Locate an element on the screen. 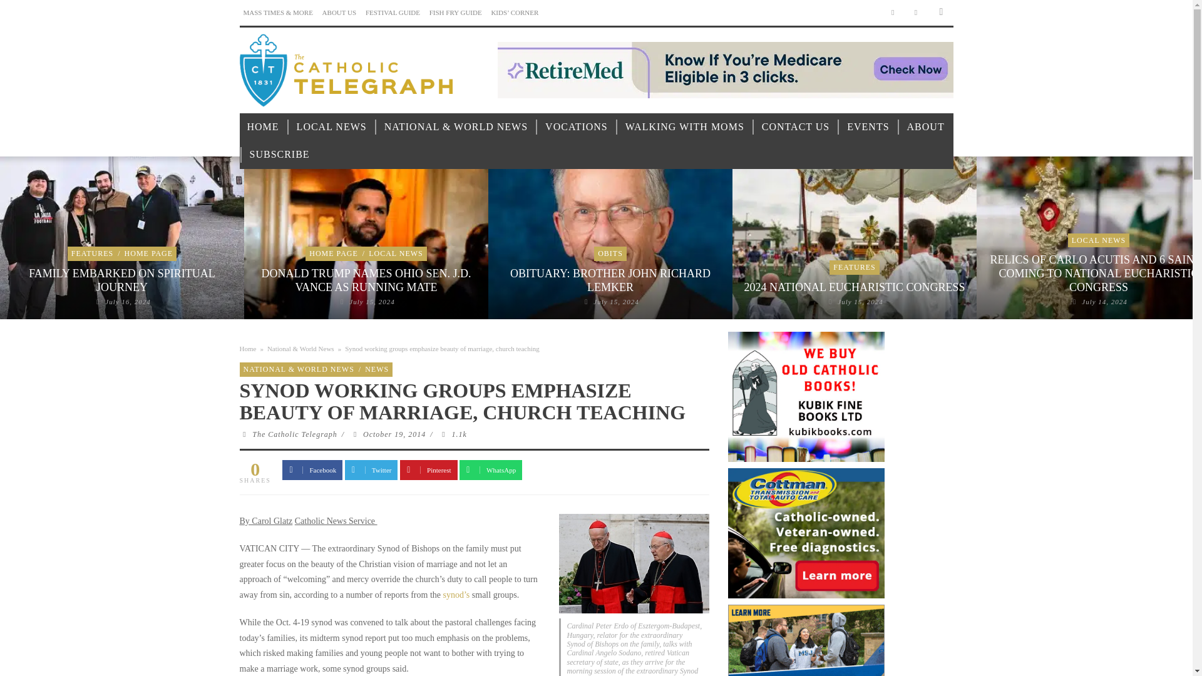 The width and height of the screenshot is (1202, 676). EVENTS is located at coordinates (868, 127).